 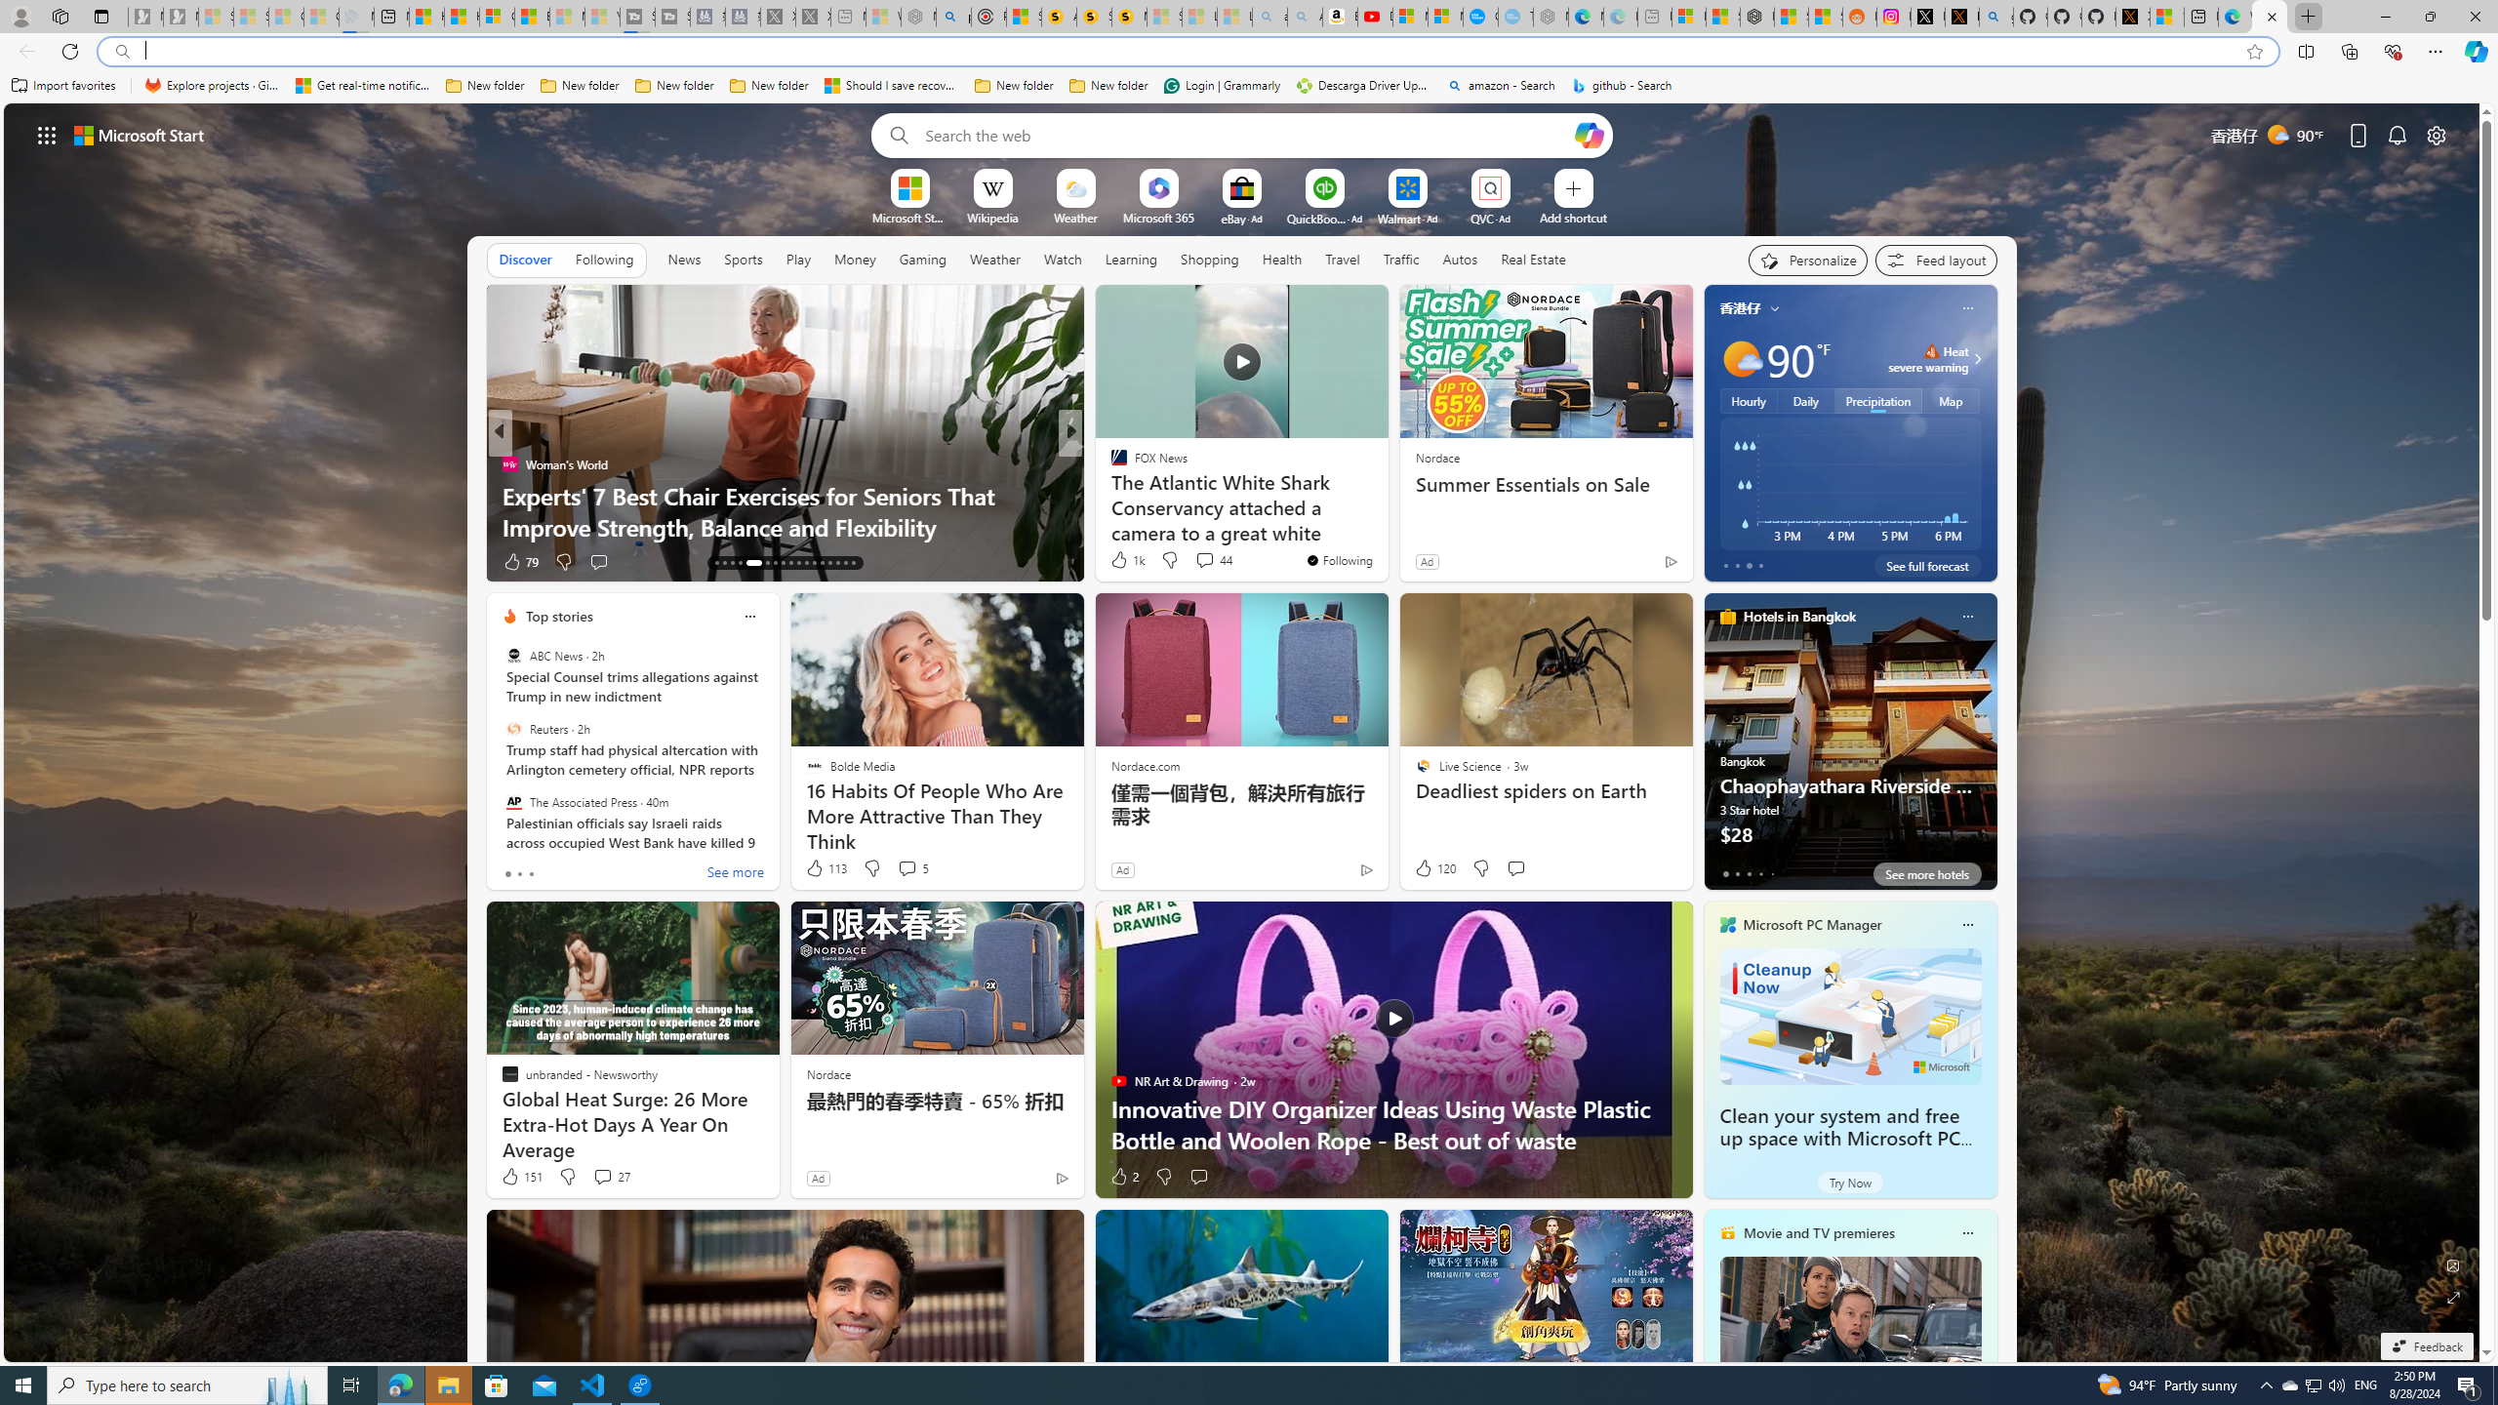 What do you see at coordinates (1927, 874) in the screenshot?
I see `See more hotels` at bounding box center [1927, 874].